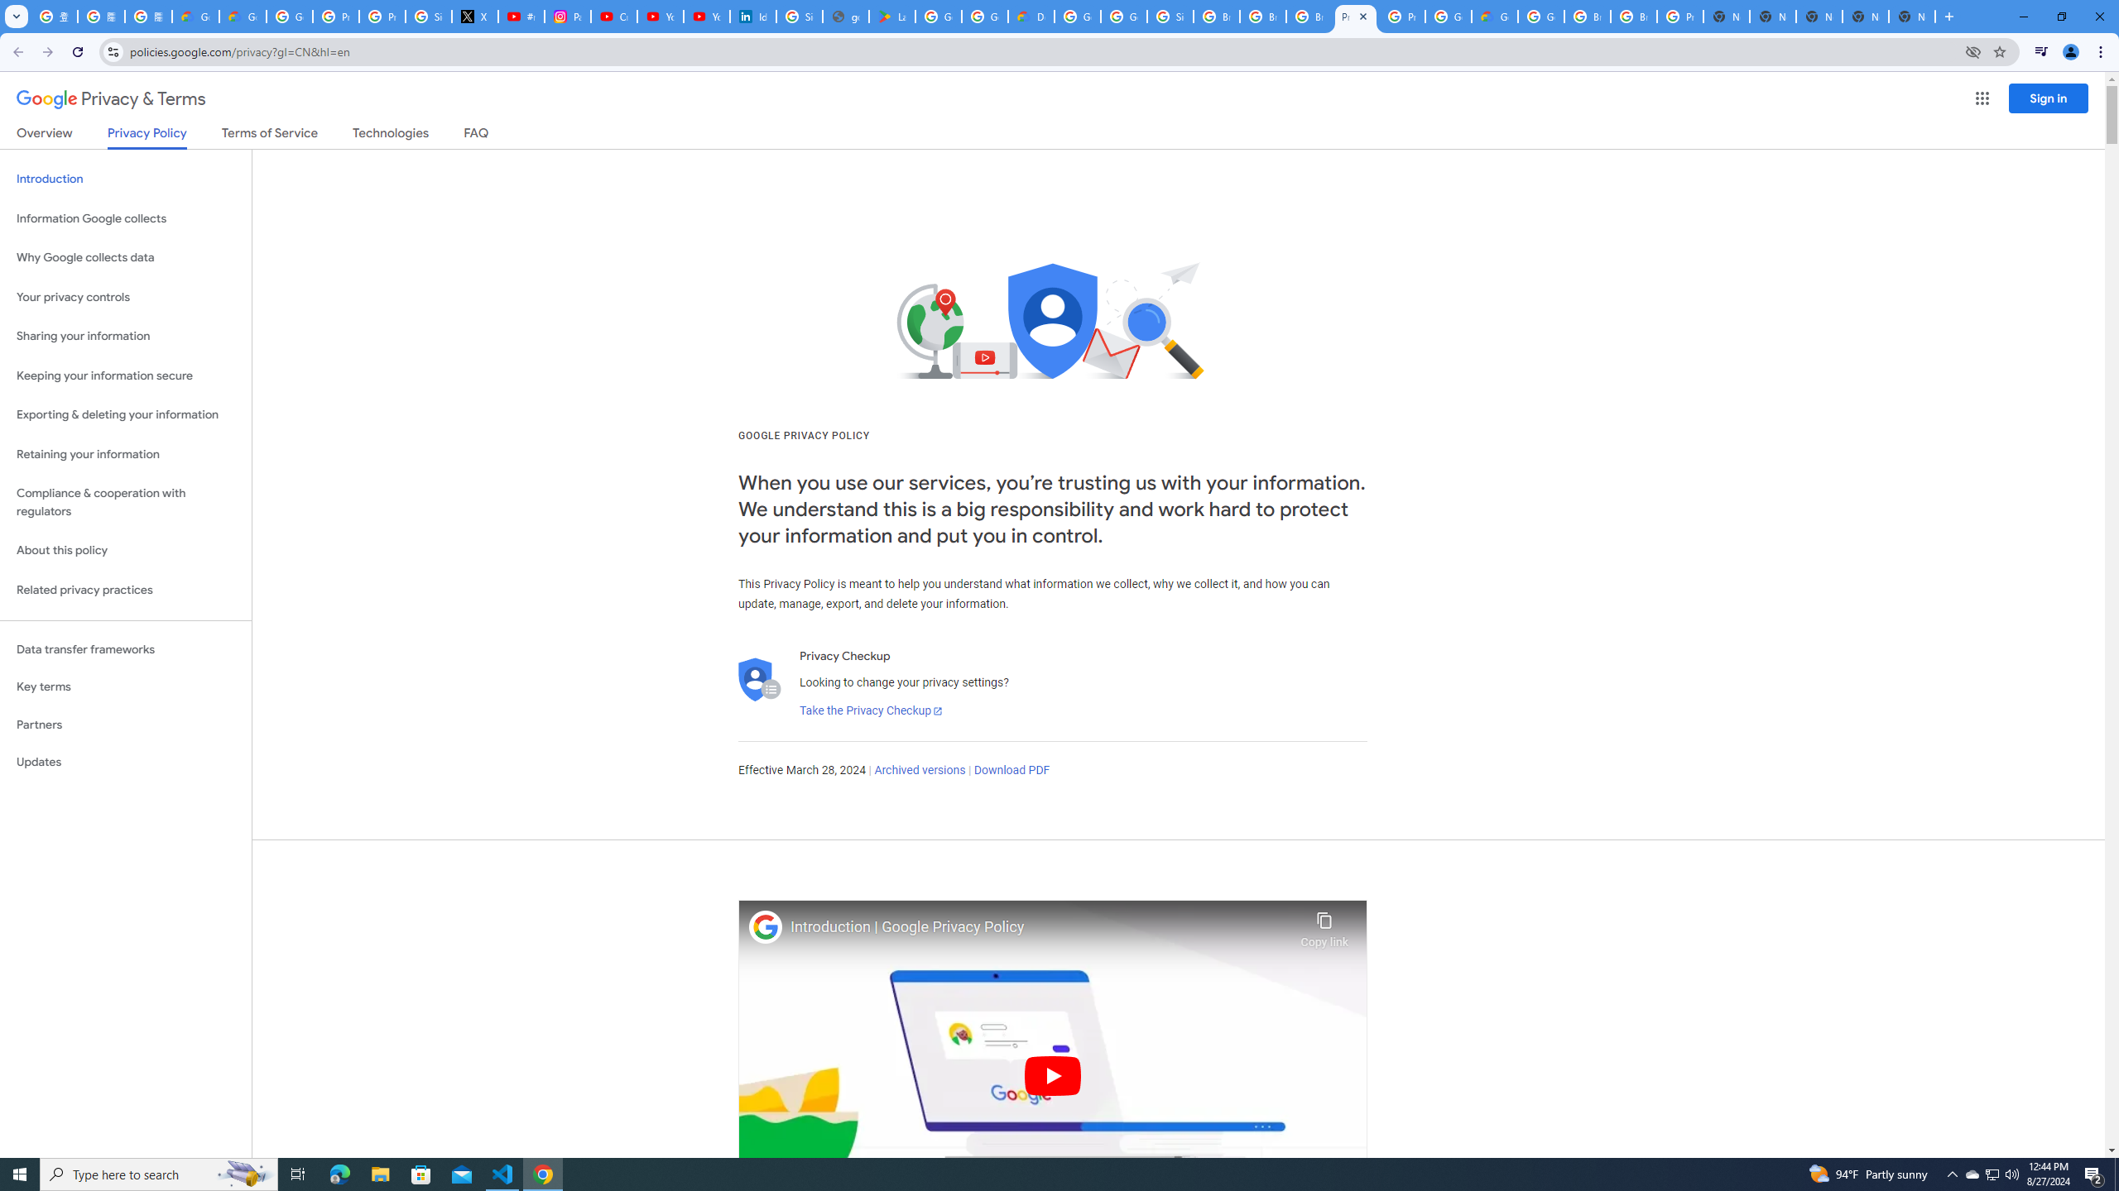  Describe the element at coordinates (1042, 51) in the screenshot. I see `Address and search bar` at that location.